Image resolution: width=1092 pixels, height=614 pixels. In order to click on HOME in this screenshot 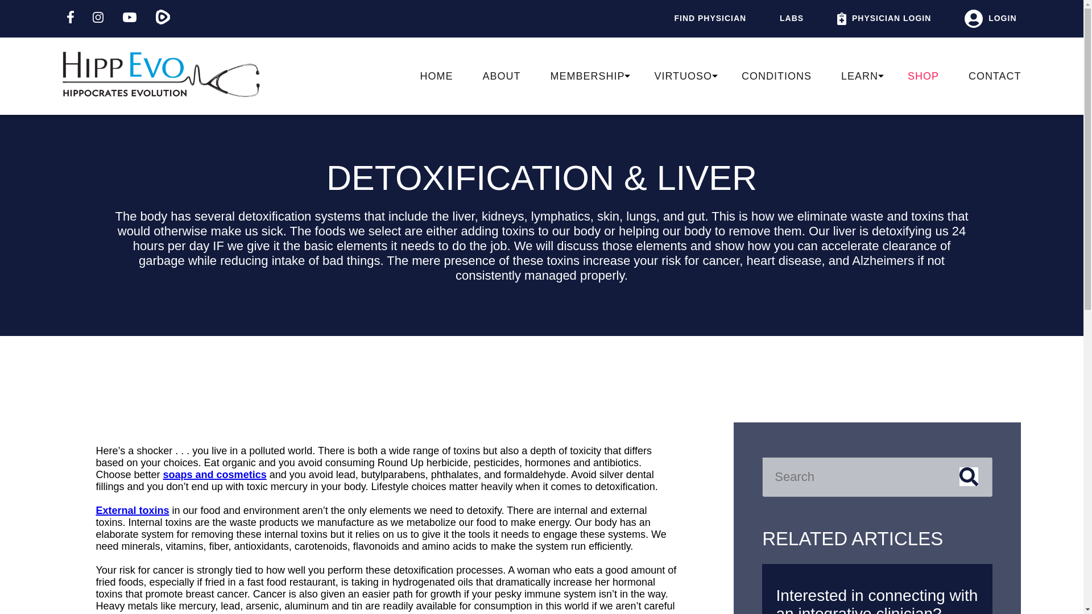, I will do `click(437, 76)`.